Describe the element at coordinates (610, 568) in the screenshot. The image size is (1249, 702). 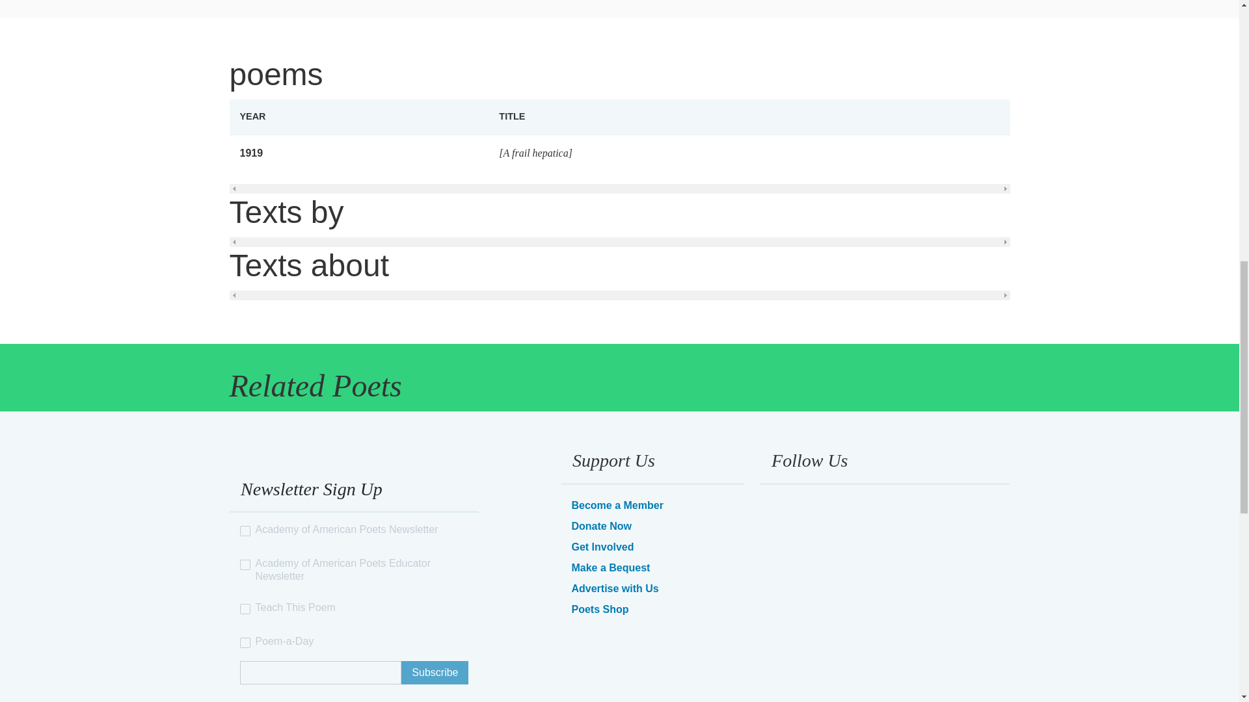
I see `Make a Bequest` at that location.